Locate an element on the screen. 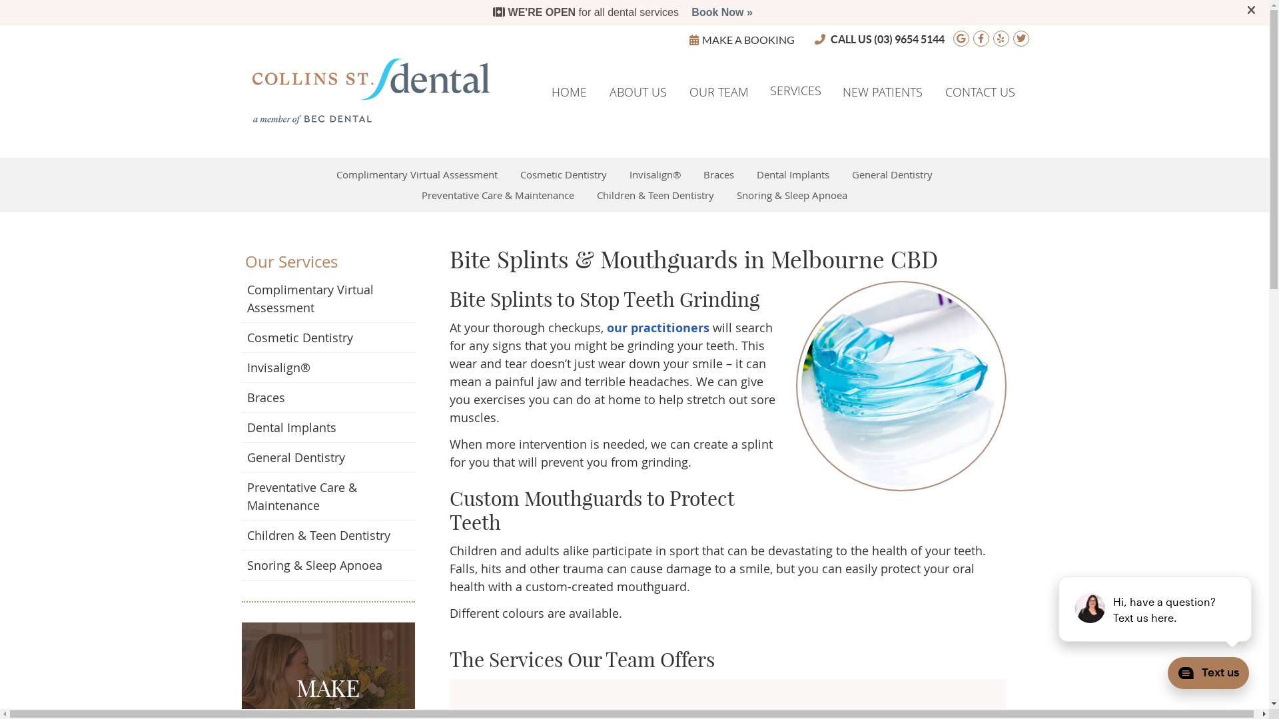 The image size is (1279, 719). CONTACT US is located at coordinates (981, 92).